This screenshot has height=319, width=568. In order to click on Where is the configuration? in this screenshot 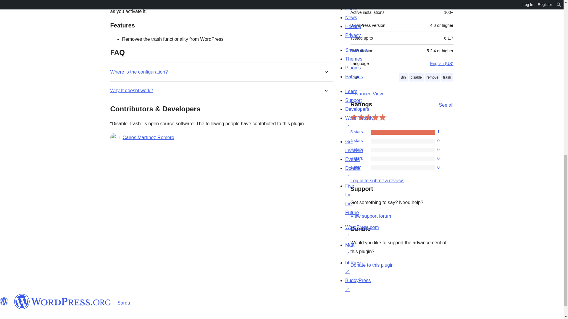, I will do `click(139, 72)`.